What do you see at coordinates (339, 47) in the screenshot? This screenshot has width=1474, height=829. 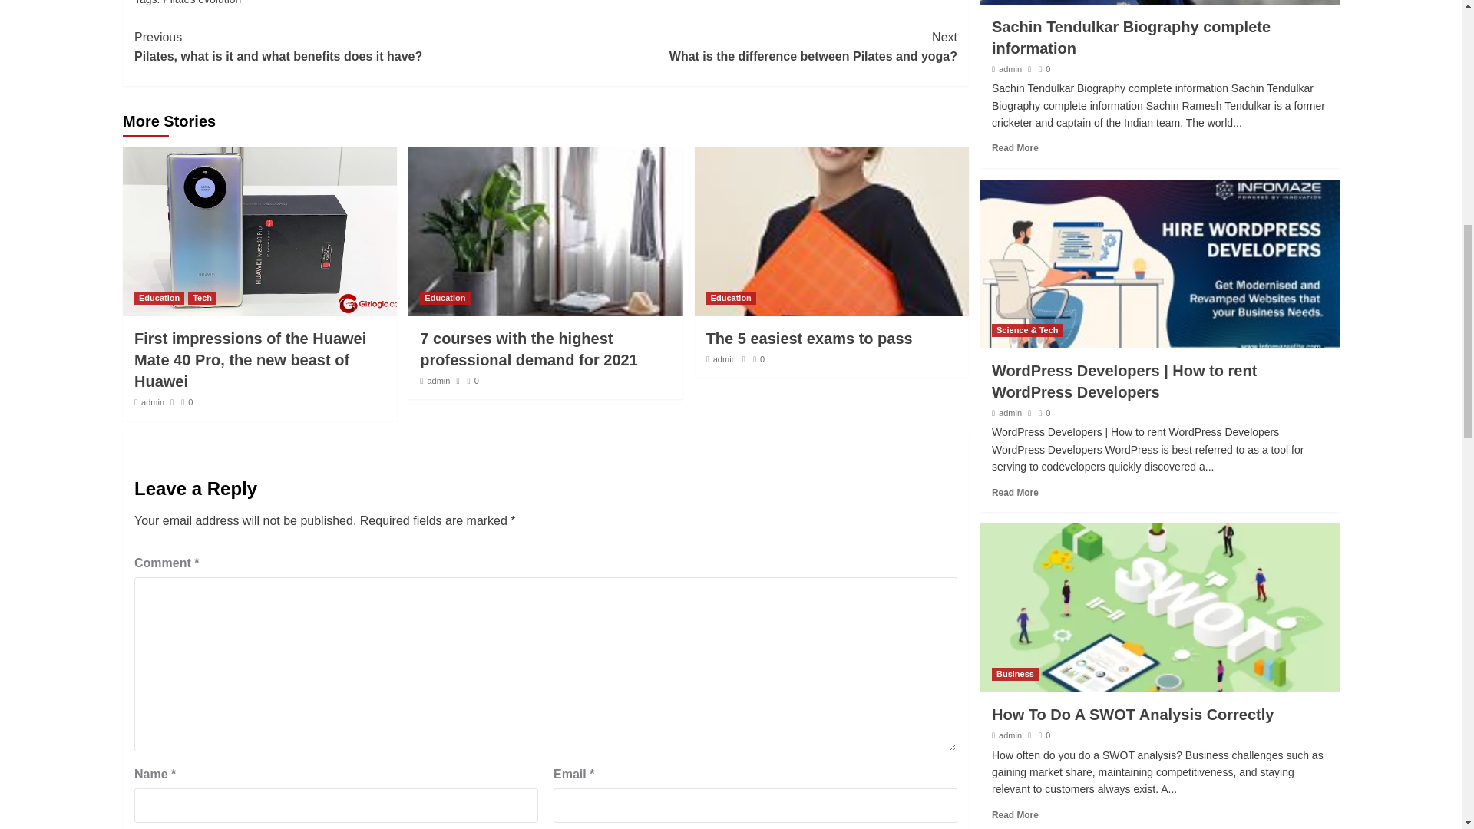 I see `Education` at bounding box center [339, 47].